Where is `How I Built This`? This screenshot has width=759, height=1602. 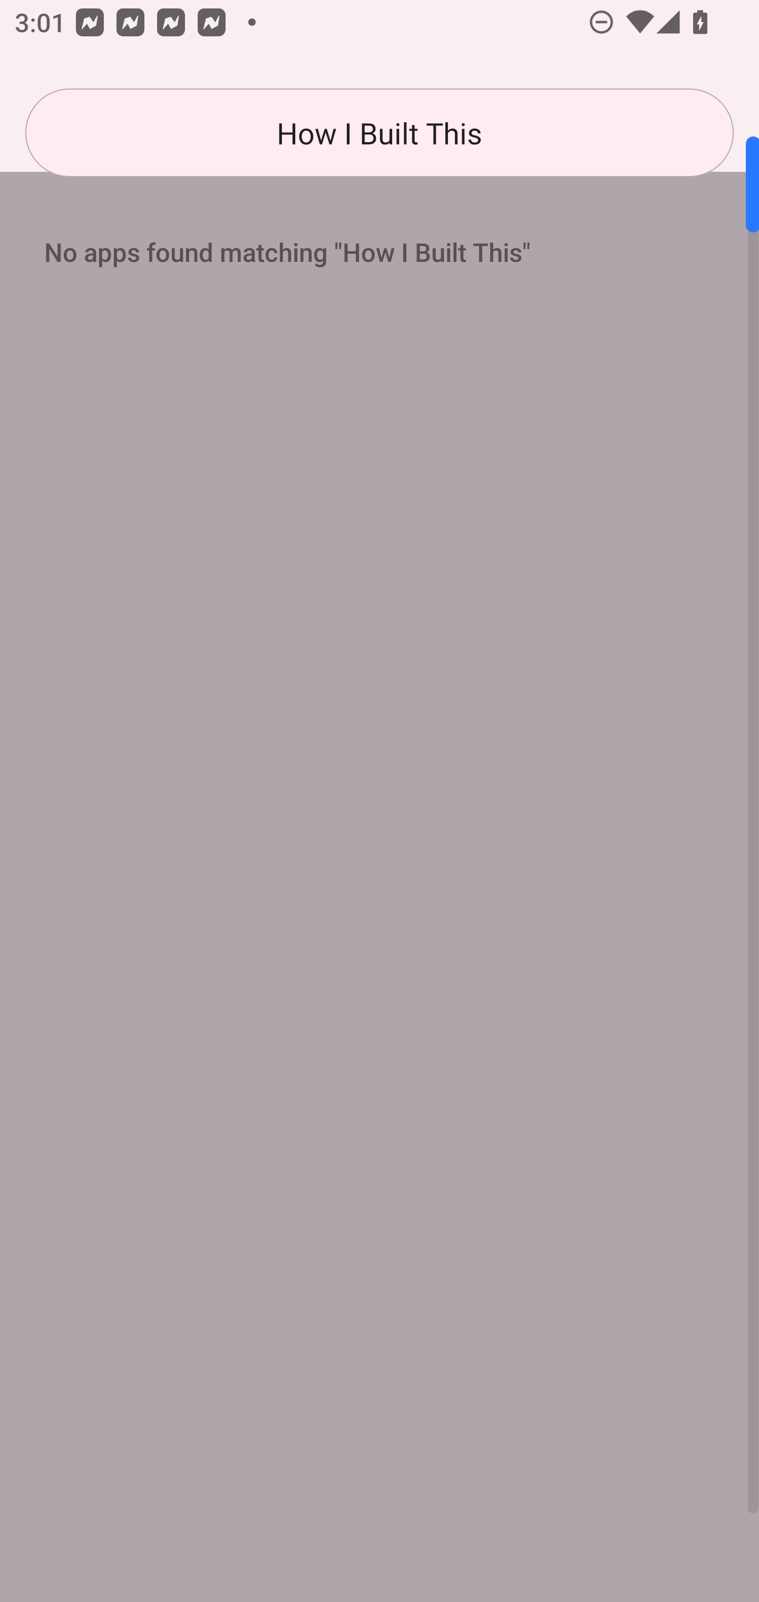 How I Built This is located at coordinates (379, 133).